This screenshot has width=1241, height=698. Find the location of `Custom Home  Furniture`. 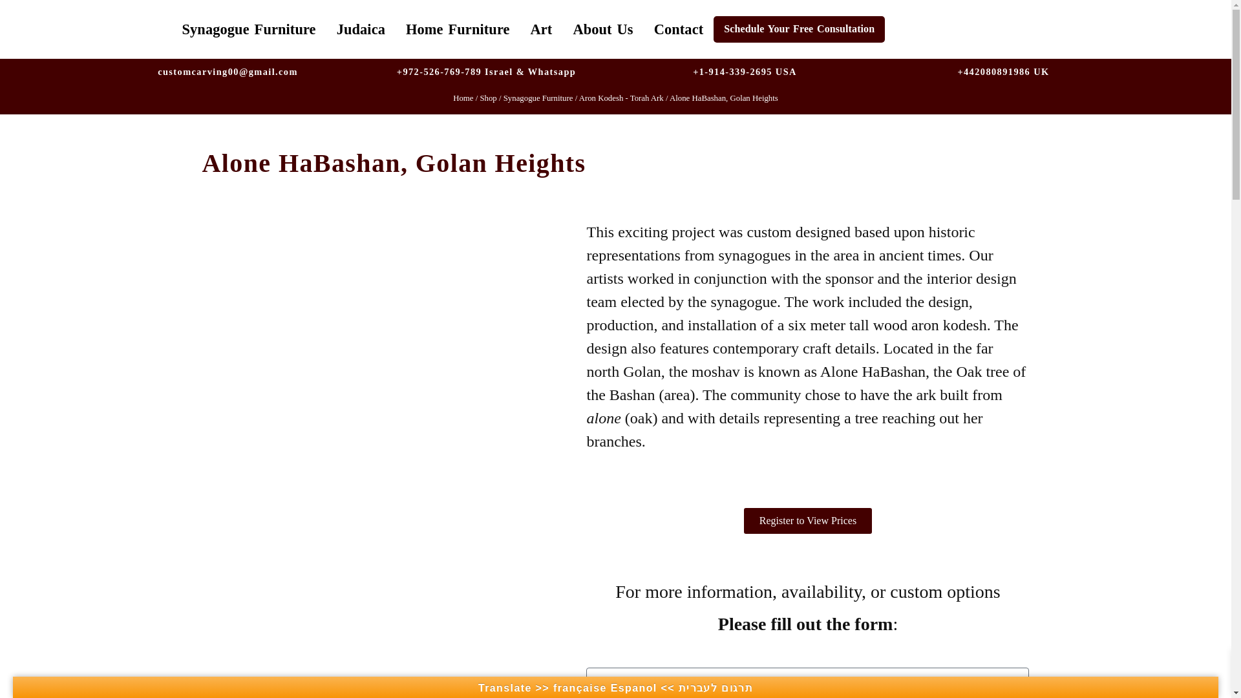

Custom Home  Furniture is located at coordinates (458, 28).